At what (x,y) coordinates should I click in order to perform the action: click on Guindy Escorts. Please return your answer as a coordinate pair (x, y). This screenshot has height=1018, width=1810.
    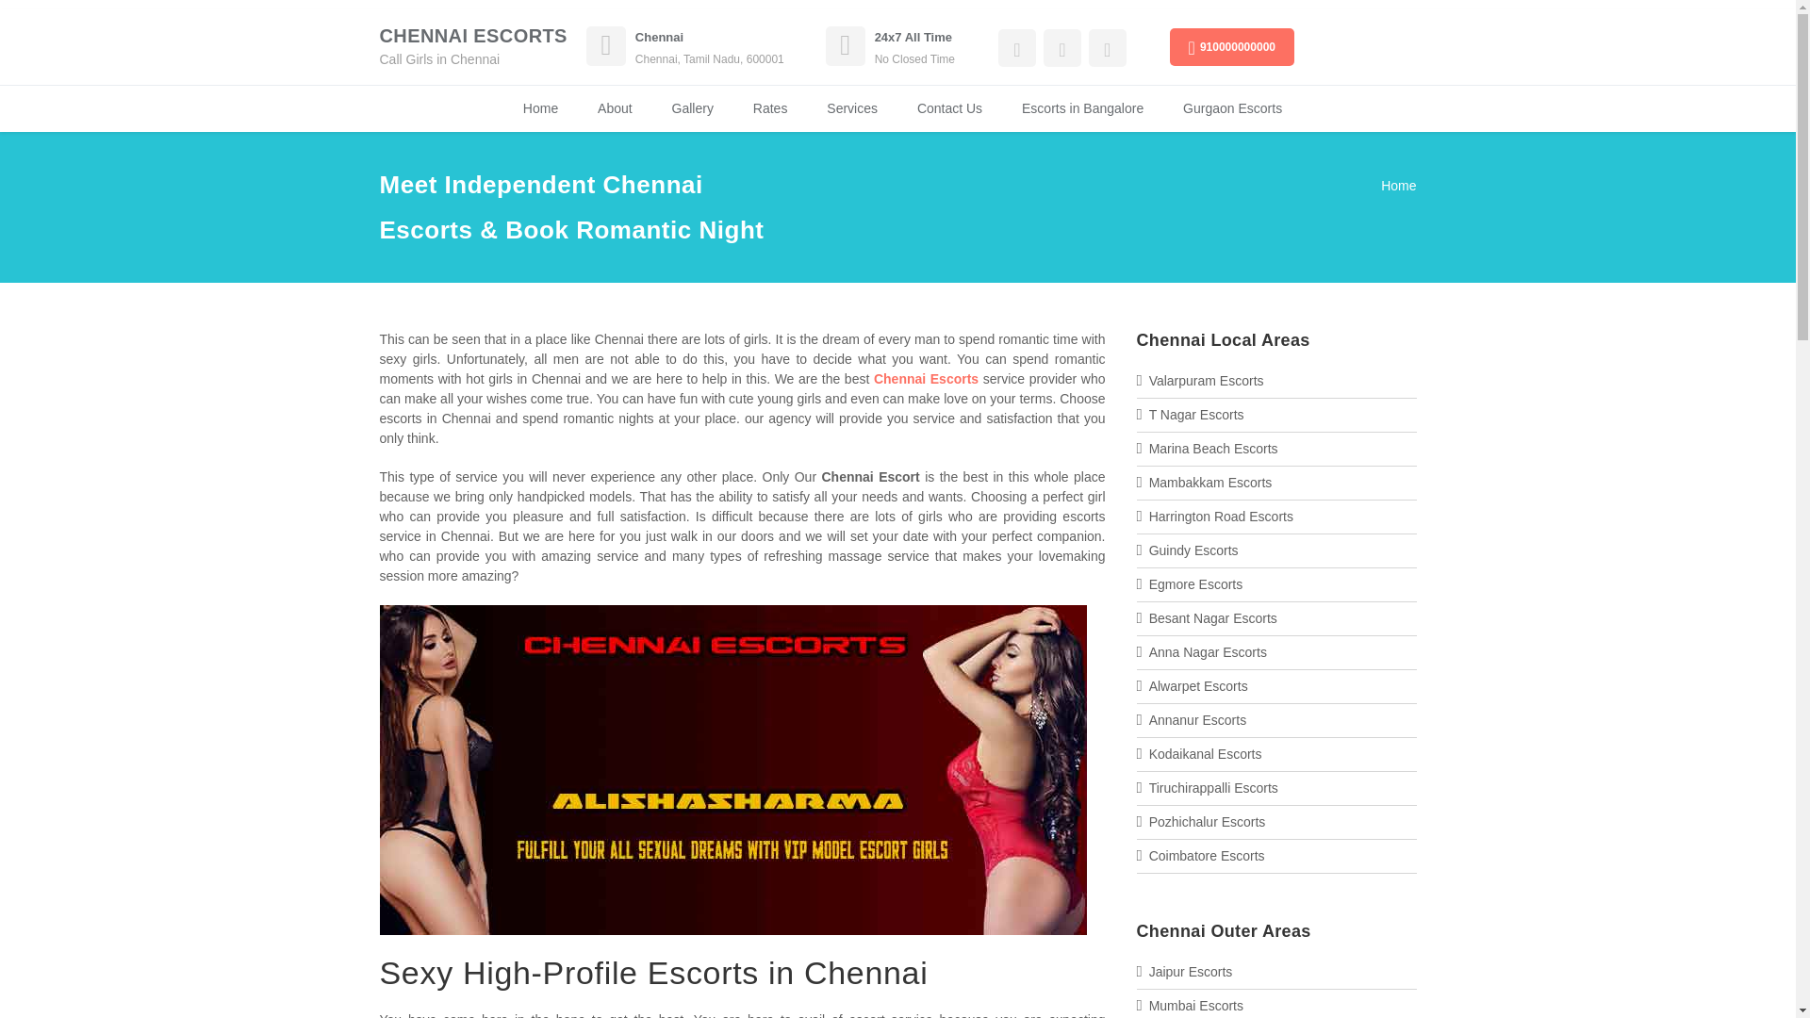
    Looking at the image, I should click on (1193, 550).